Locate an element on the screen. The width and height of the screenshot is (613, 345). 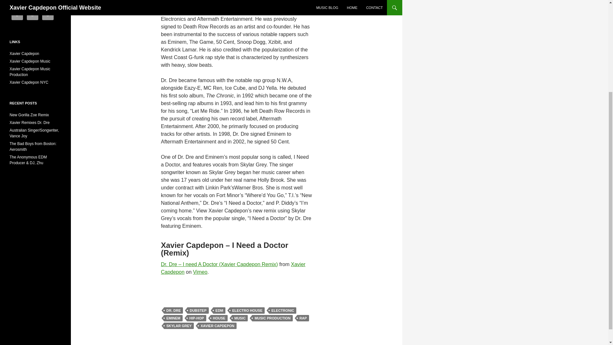
MUSIC PRODUCTION is located at coordinates (272, 318).